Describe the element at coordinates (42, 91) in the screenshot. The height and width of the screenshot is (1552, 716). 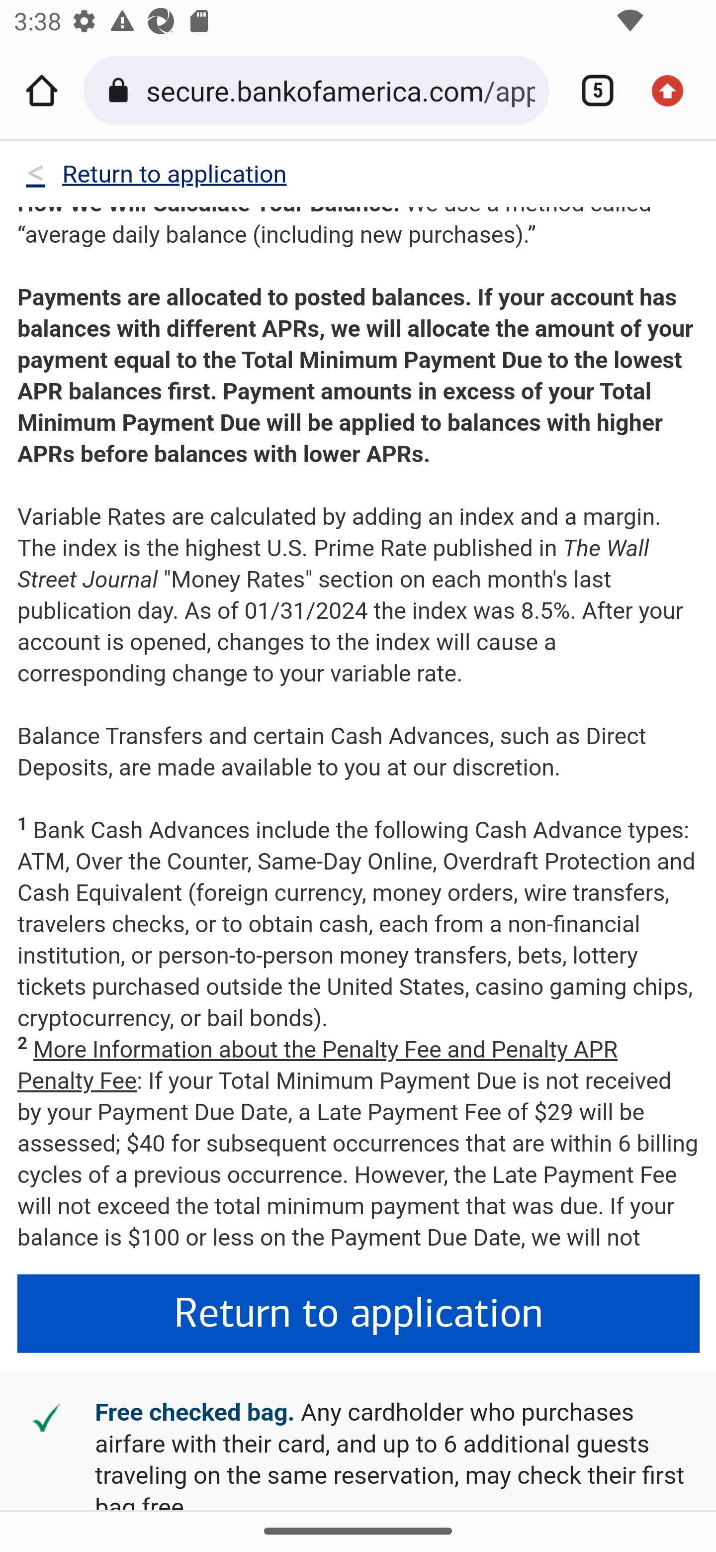
I see `Home` at that location.